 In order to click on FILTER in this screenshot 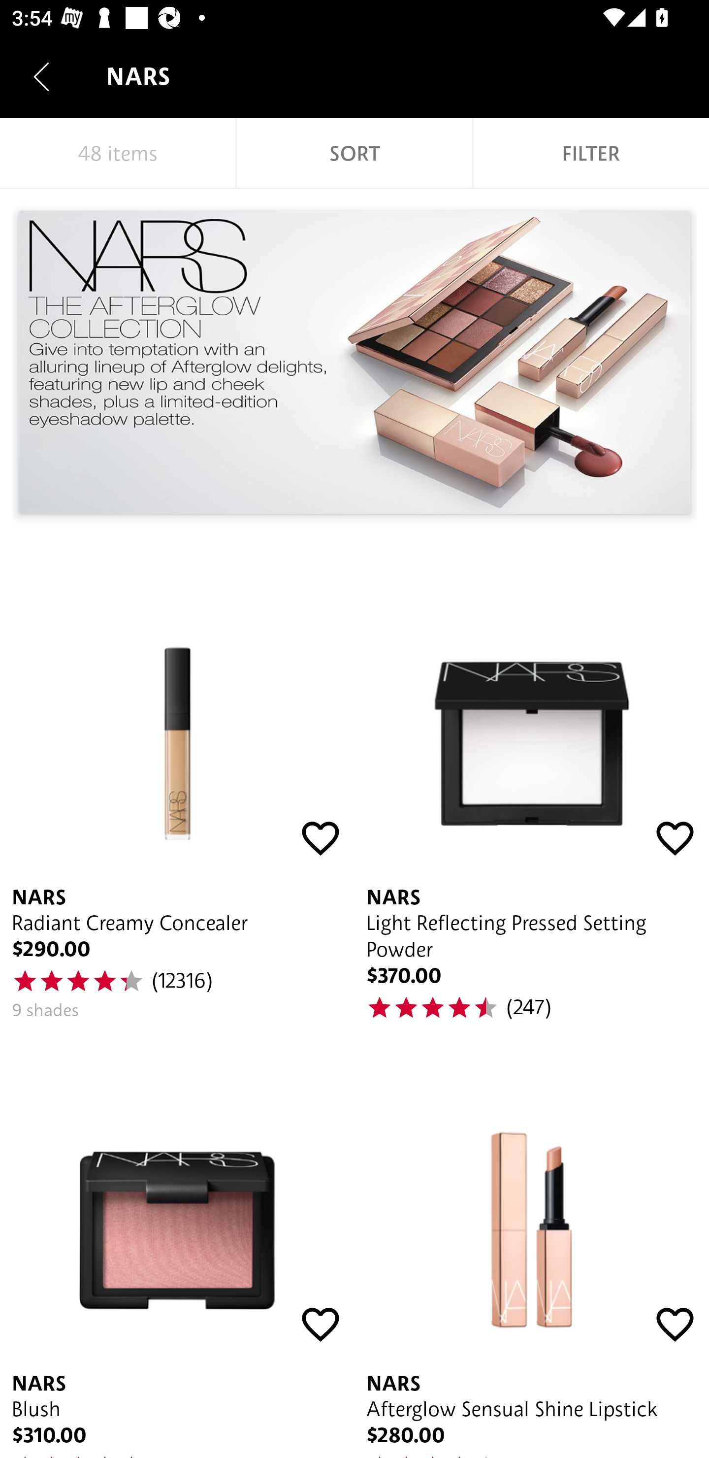, I will do `click(591, 154)`.